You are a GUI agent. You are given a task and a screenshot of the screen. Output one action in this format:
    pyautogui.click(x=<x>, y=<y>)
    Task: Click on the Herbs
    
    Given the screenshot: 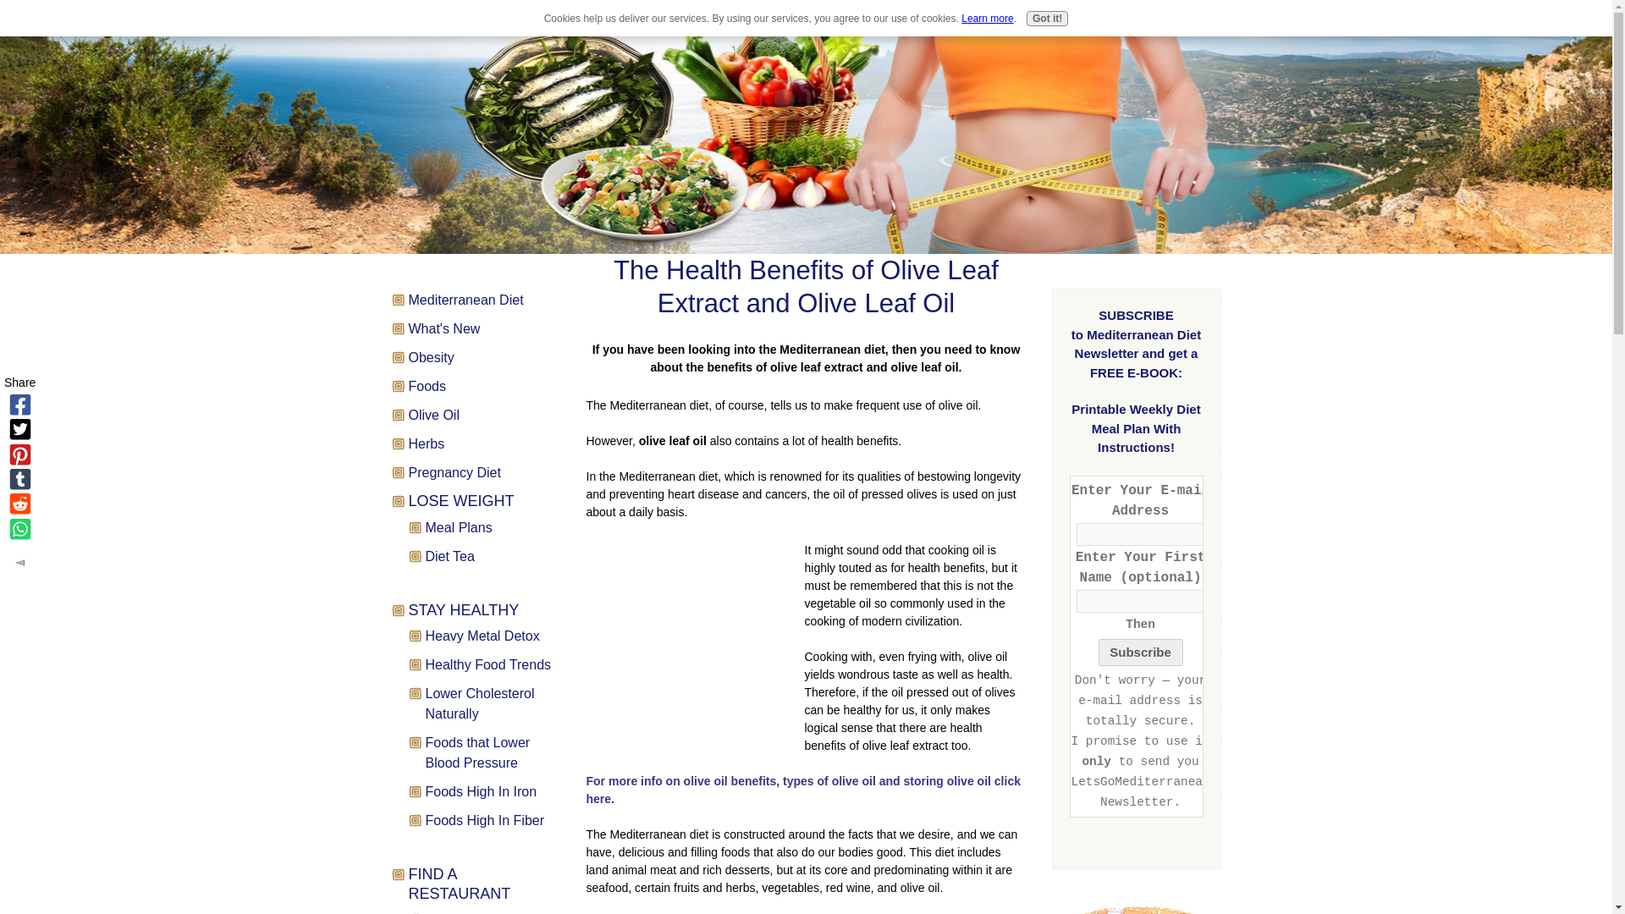 What is the action you would take?
    pyautogui.click(x=484, y=443)
    